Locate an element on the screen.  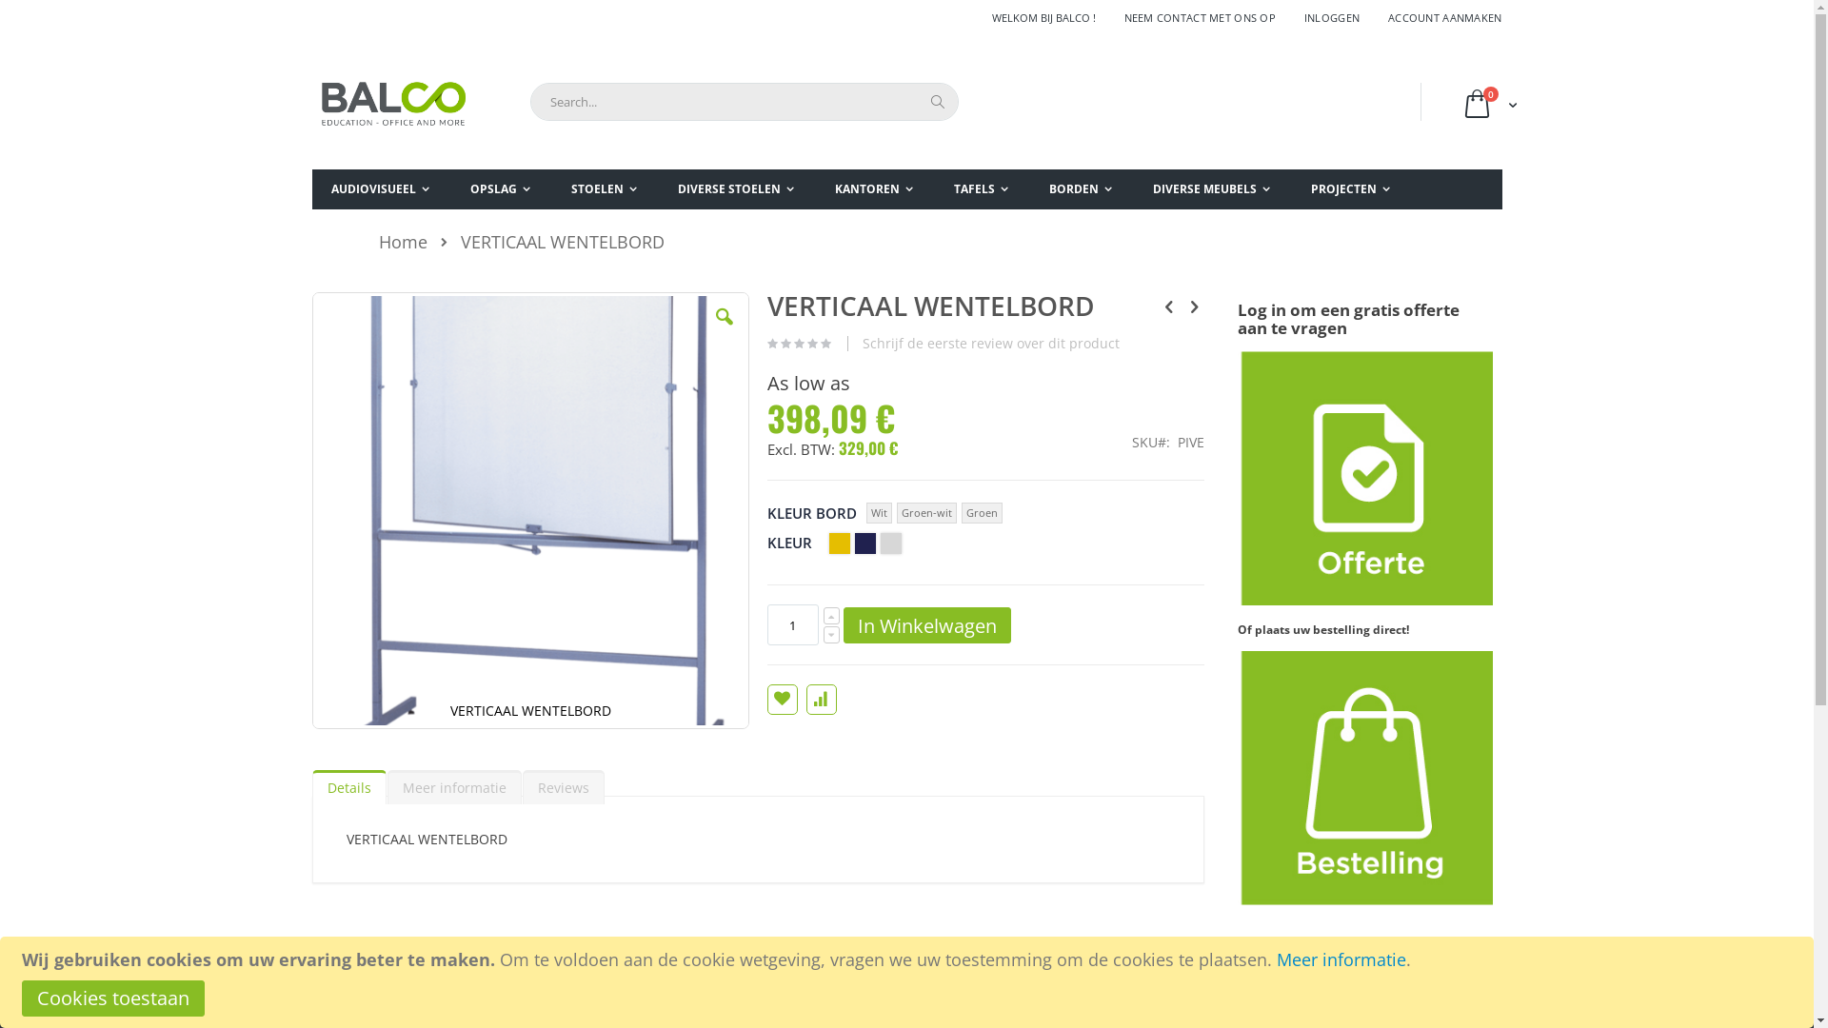
Details is located at coordinates (349, 787).